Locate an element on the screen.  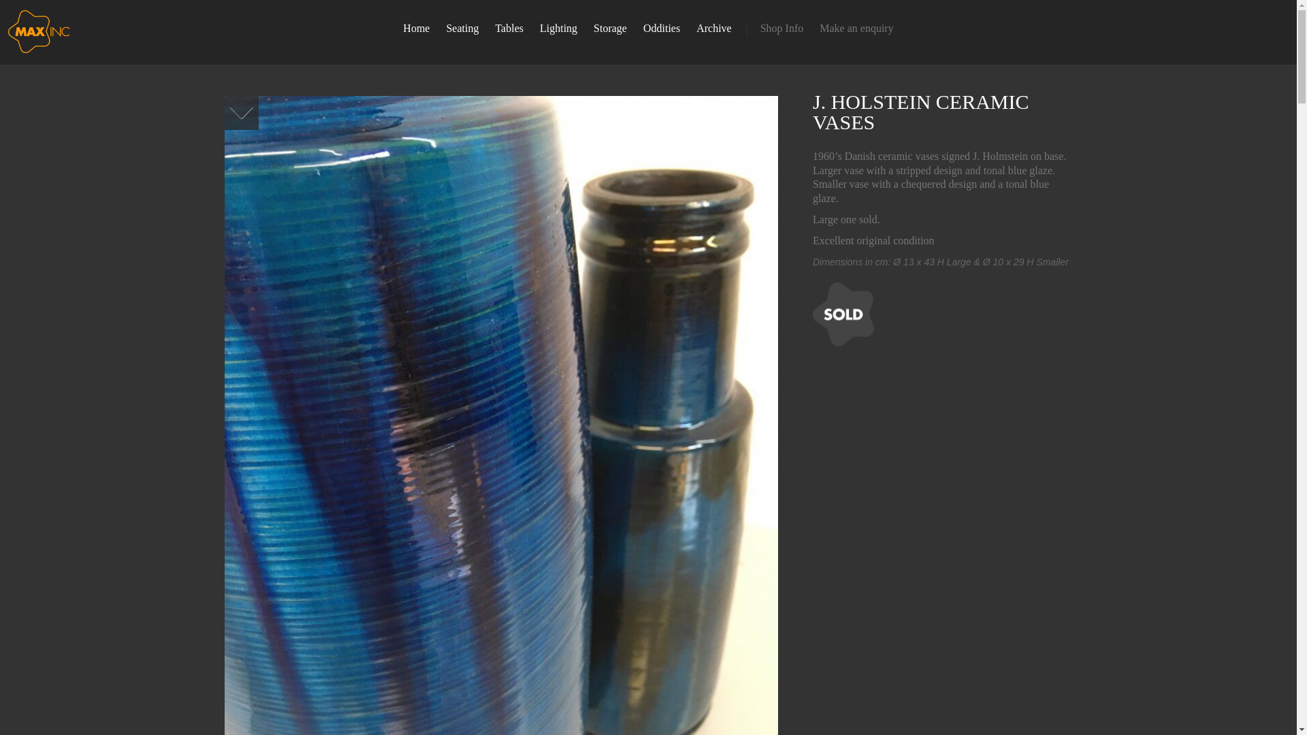
Storage is located at coordinates (610, 29).